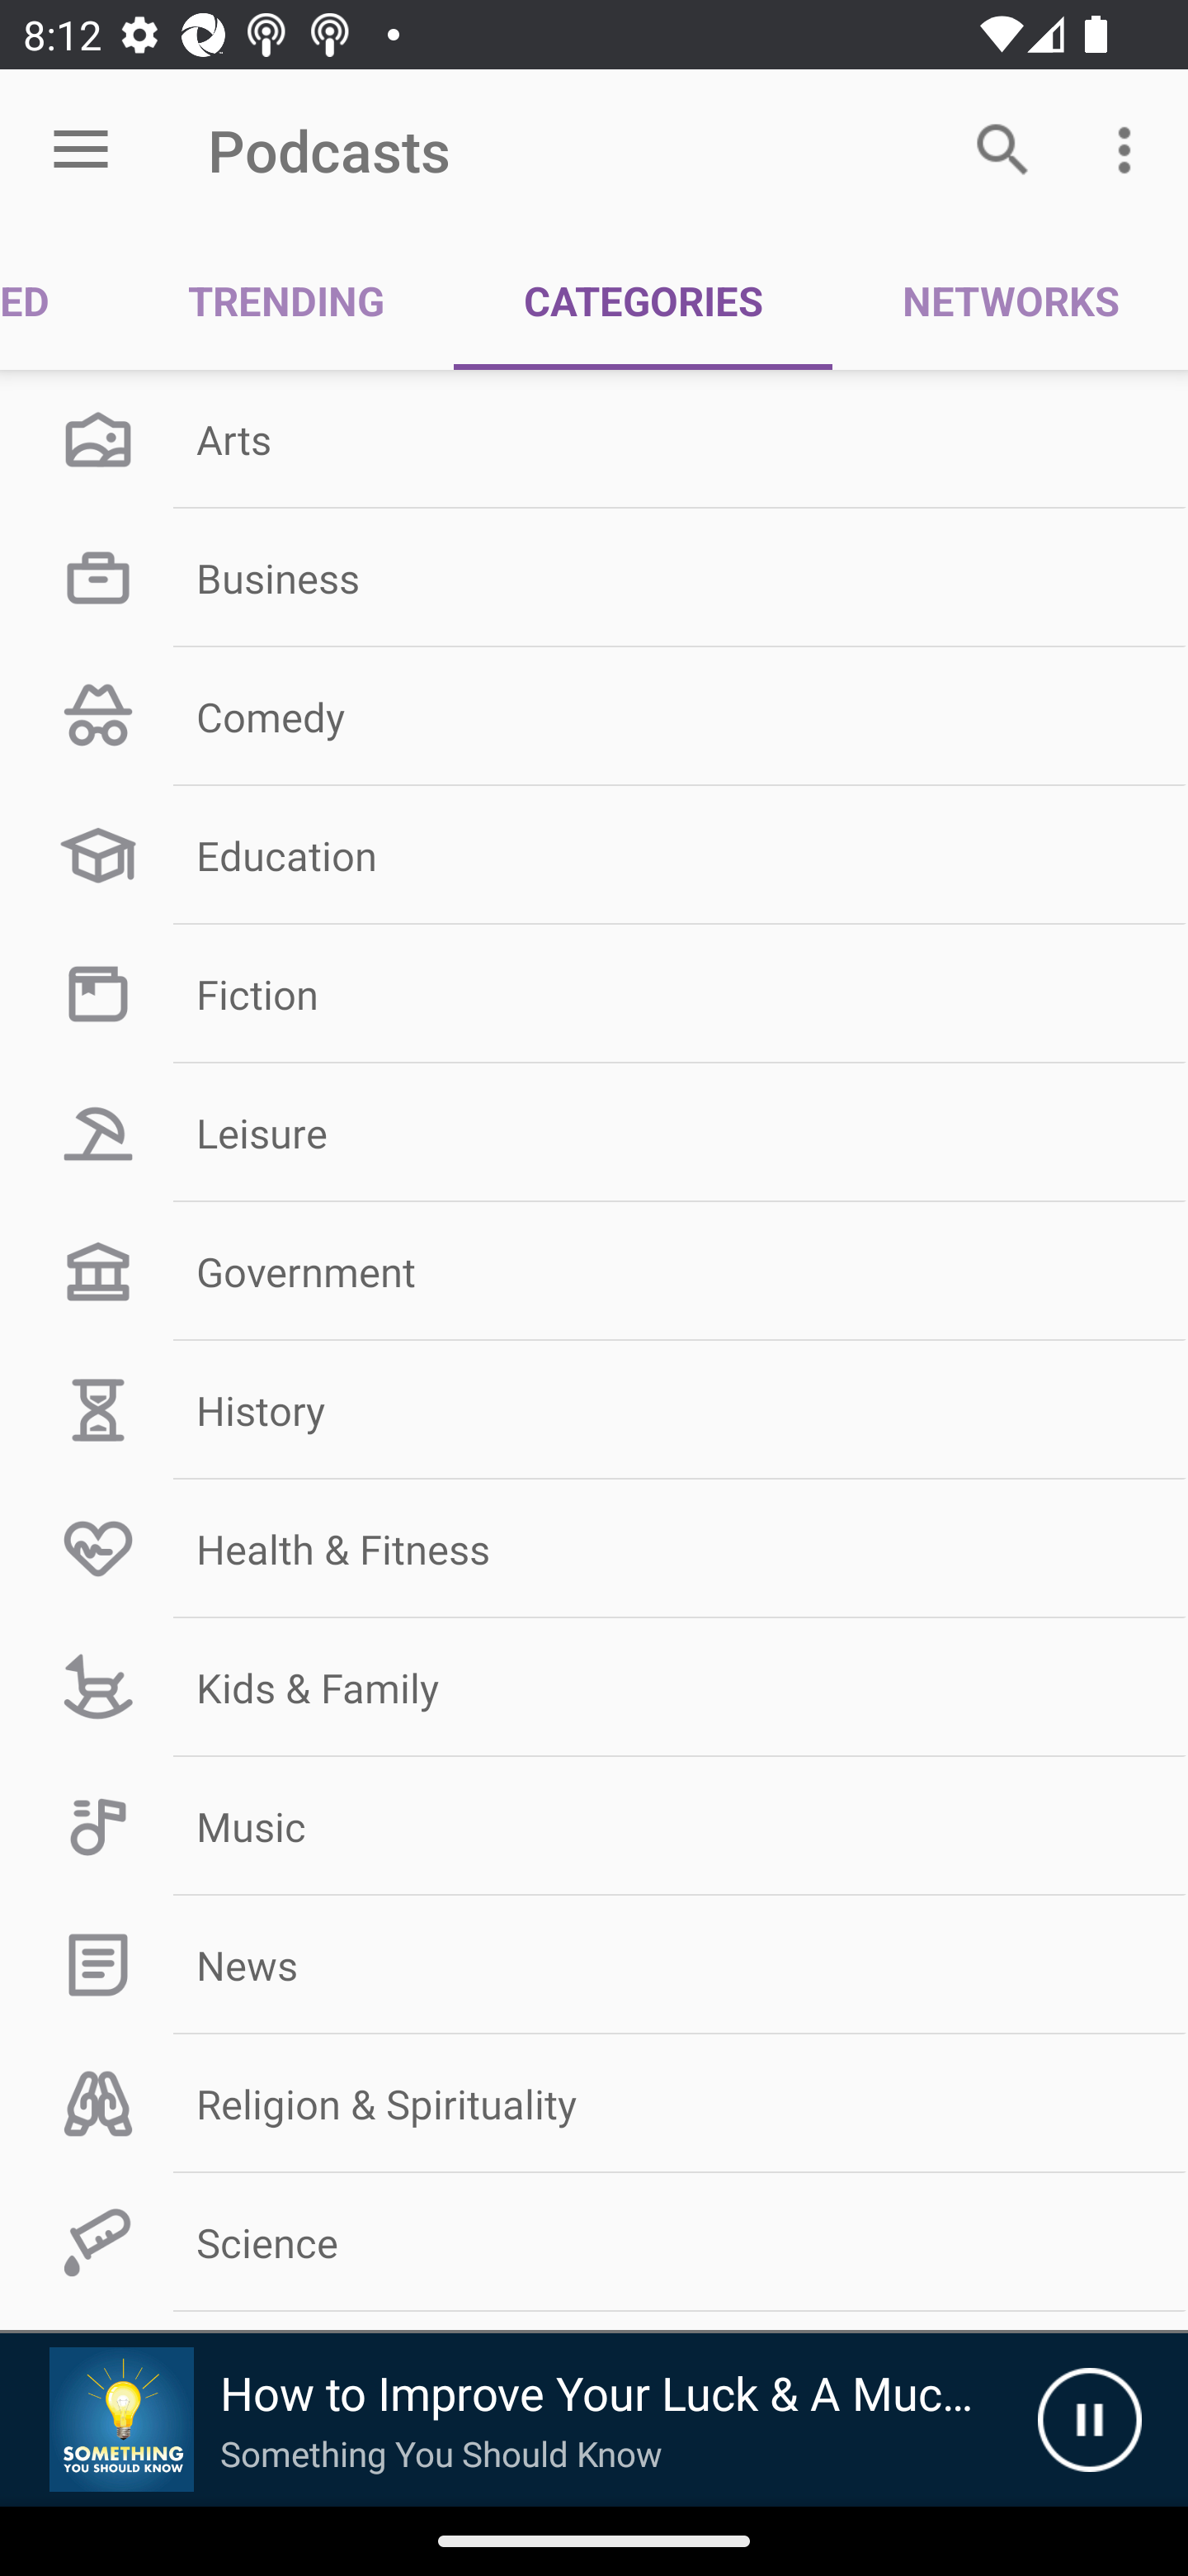 The image size is (1188, 2576). What do you see at coordinates (594, 1965) in the screenshot?
I see `News` at bounding box center [594, 1965].